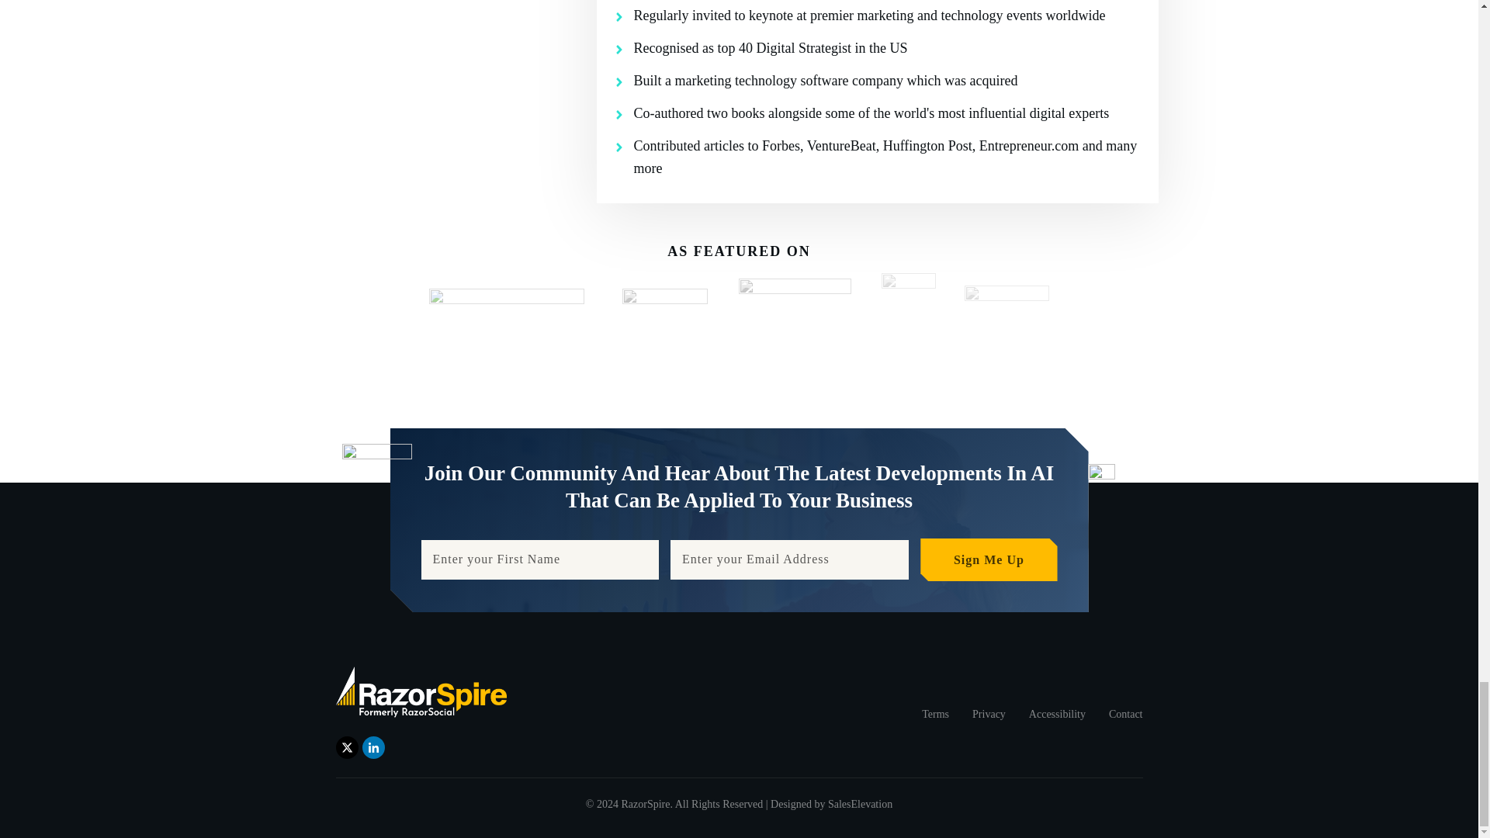 The width and height of the screenshot is (1490, 838). What do you see at coordinates (476, 85) in the screenshot?
I see `img-founder` at bounding box center [476, 85].